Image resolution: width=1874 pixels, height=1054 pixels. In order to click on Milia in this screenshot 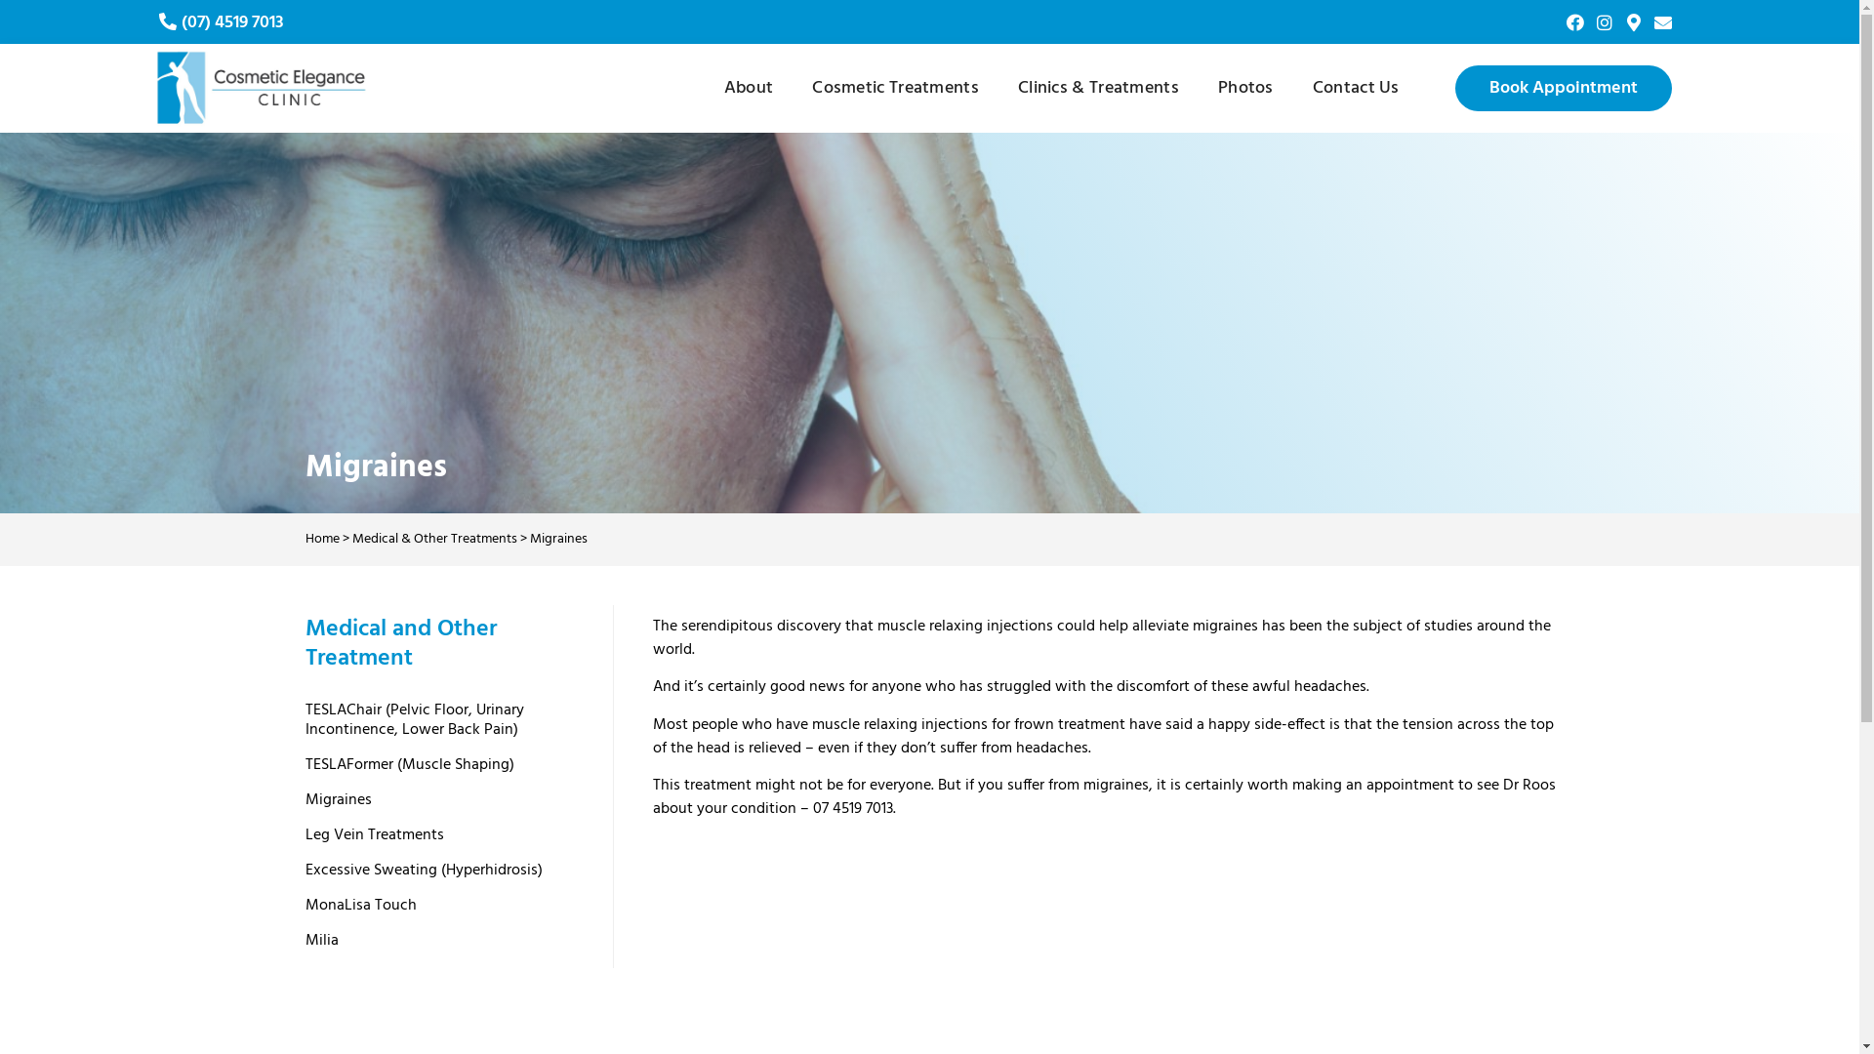, I will do `click(439, 941)`.